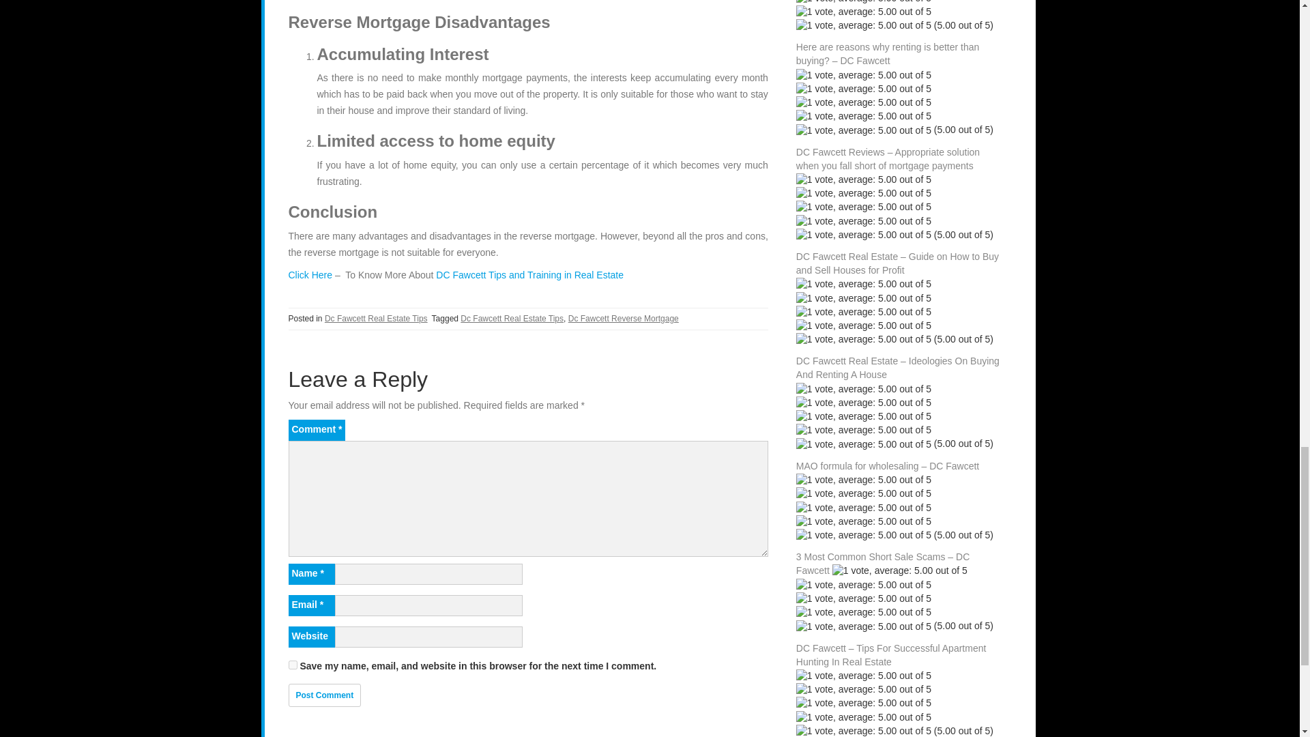 The height and width of the screenshot is (737, 1310). What do you see at coordinates (864, 3) in the screenshot?
I see `1 vote, average: 5.00 out of 5` at bounding box center [864, 3].